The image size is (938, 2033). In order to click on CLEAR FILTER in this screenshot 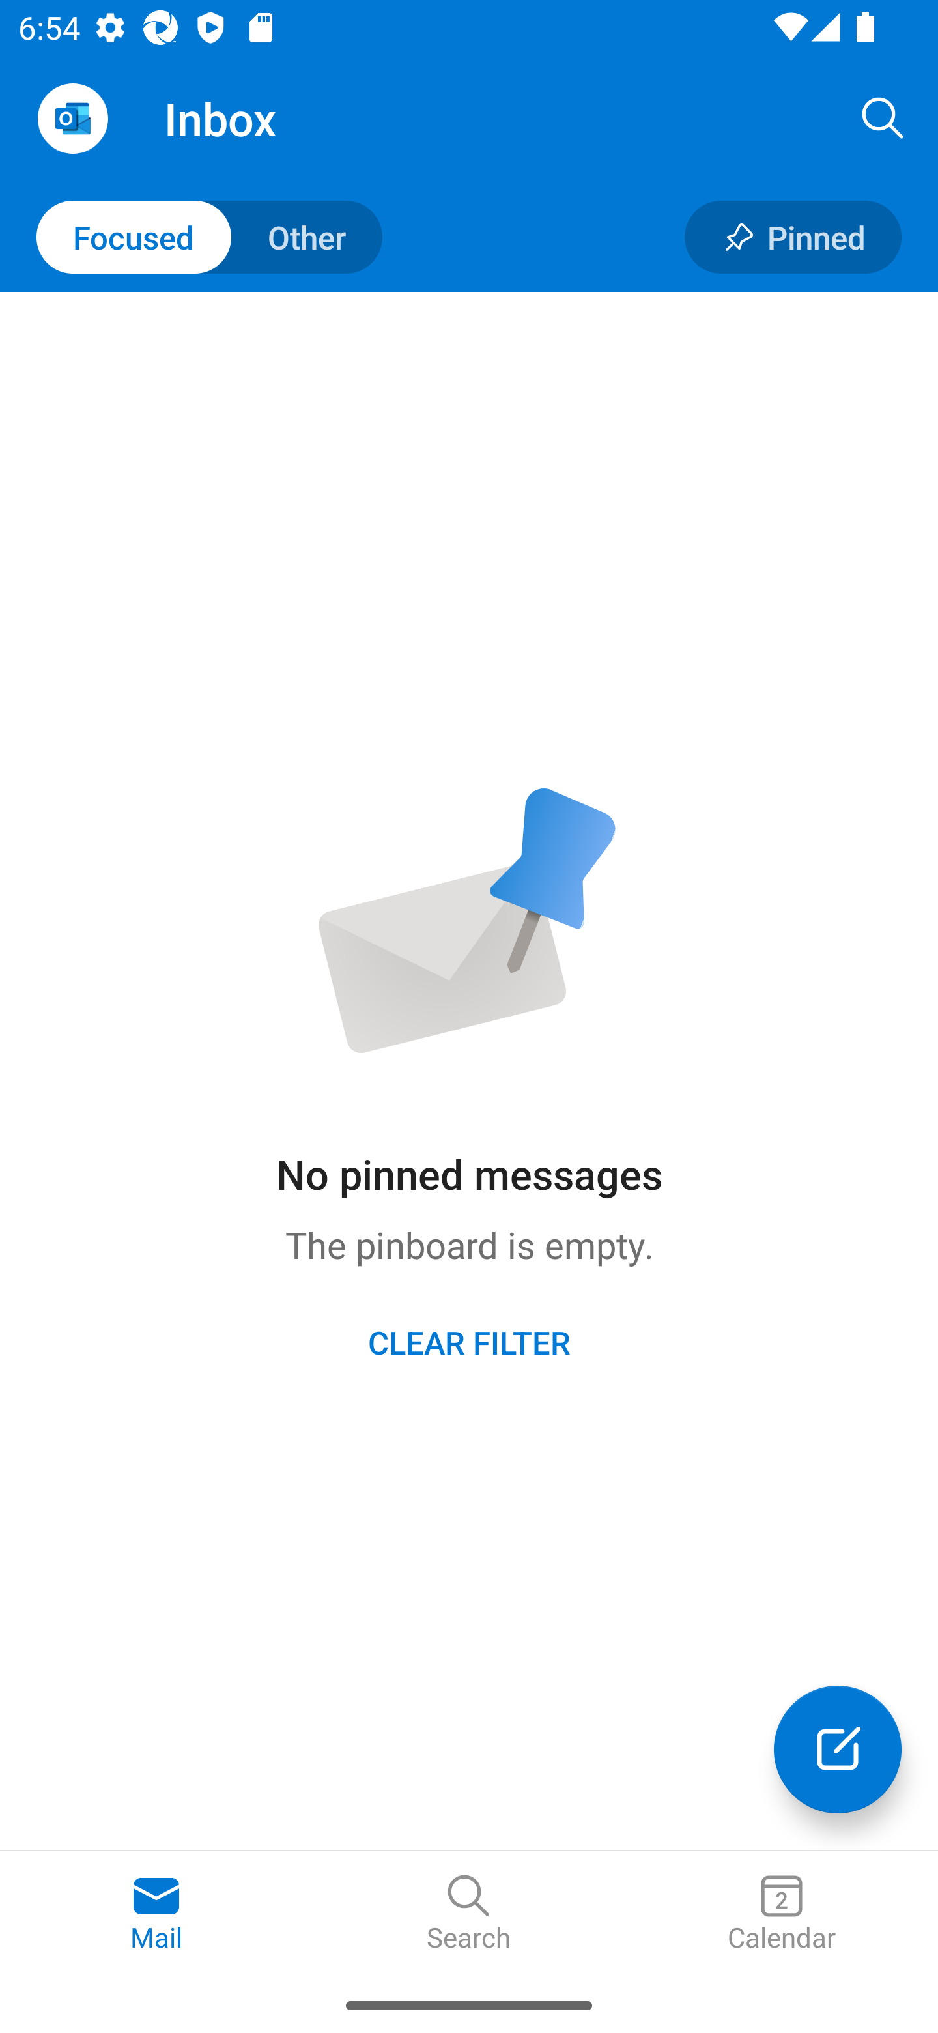, I will do `click(469, 1341)`.